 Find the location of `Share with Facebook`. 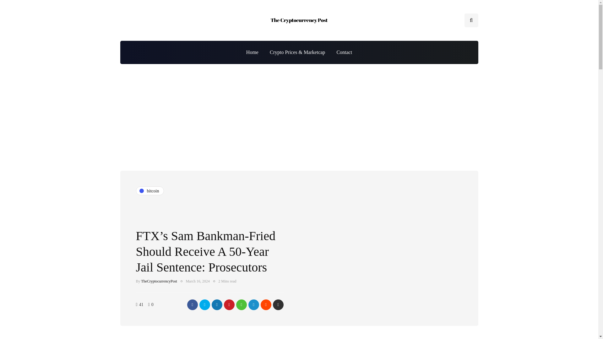

Share with Facebook is located at coordinates (192, 304).